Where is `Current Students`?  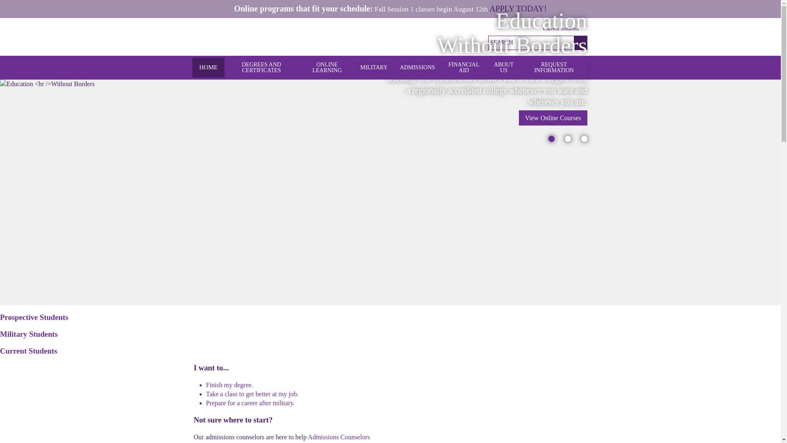 Current Students is located at coordinates (565, 29).